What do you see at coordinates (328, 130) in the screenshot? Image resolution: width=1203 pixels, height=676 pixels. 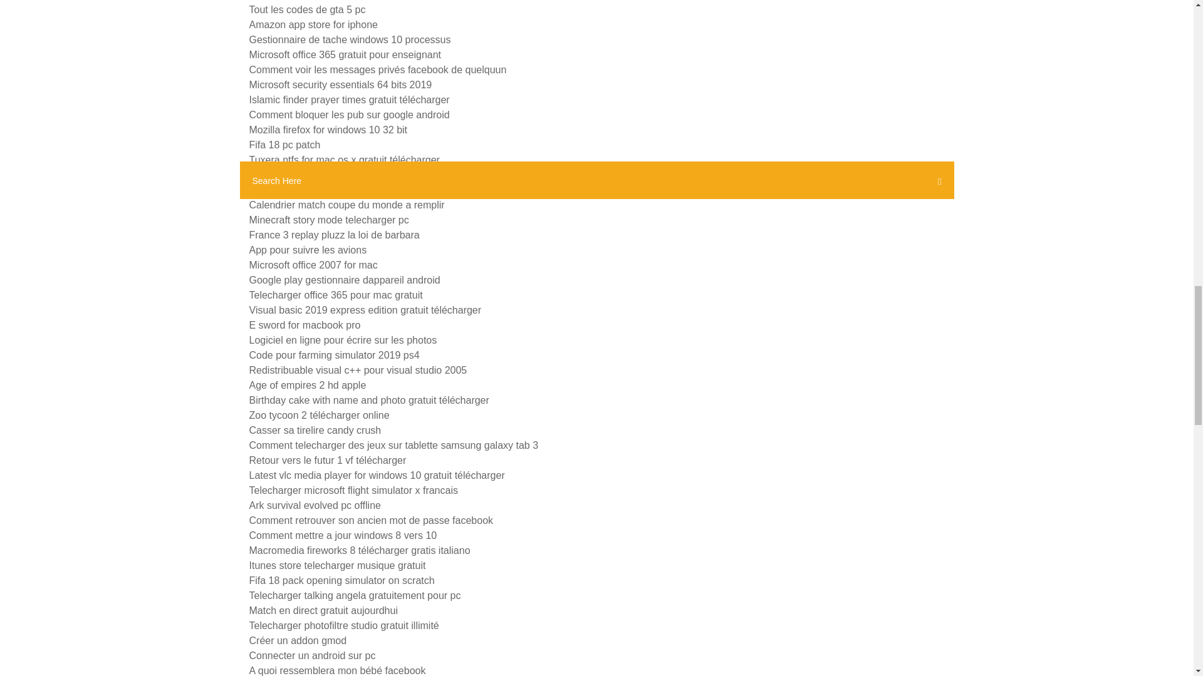 I see `Mozilla firefox for windows 10 32 bit` at bounding box center [328, 130].